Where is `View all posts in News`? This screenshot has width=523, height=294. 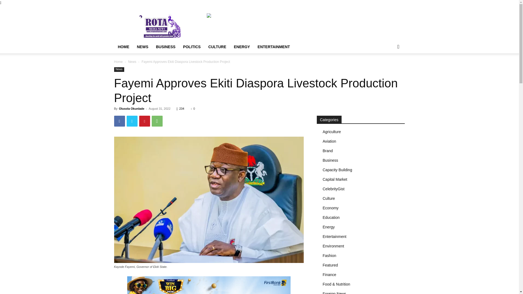
View all posts in News is located at coordinates (132, 62).